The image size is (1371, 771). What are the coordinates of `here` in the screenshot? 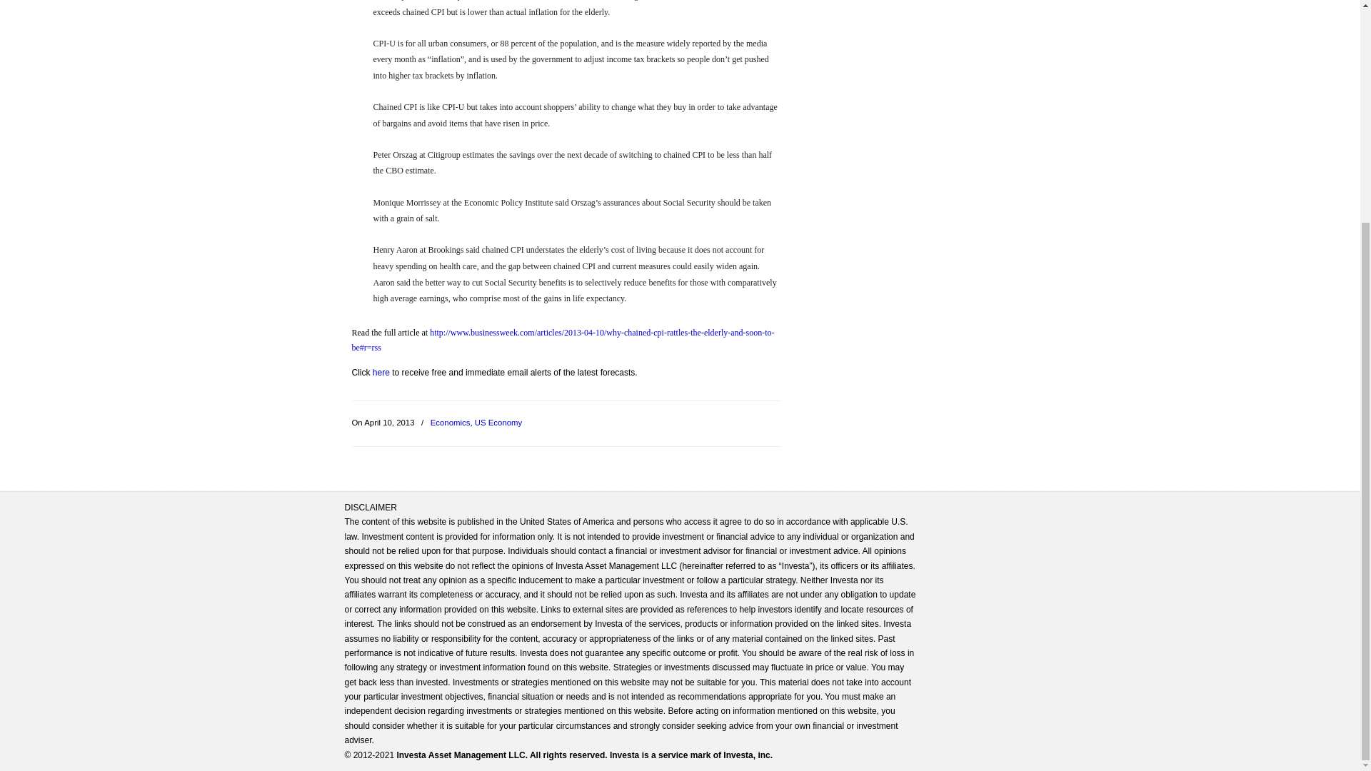 It's located at (381, 373).